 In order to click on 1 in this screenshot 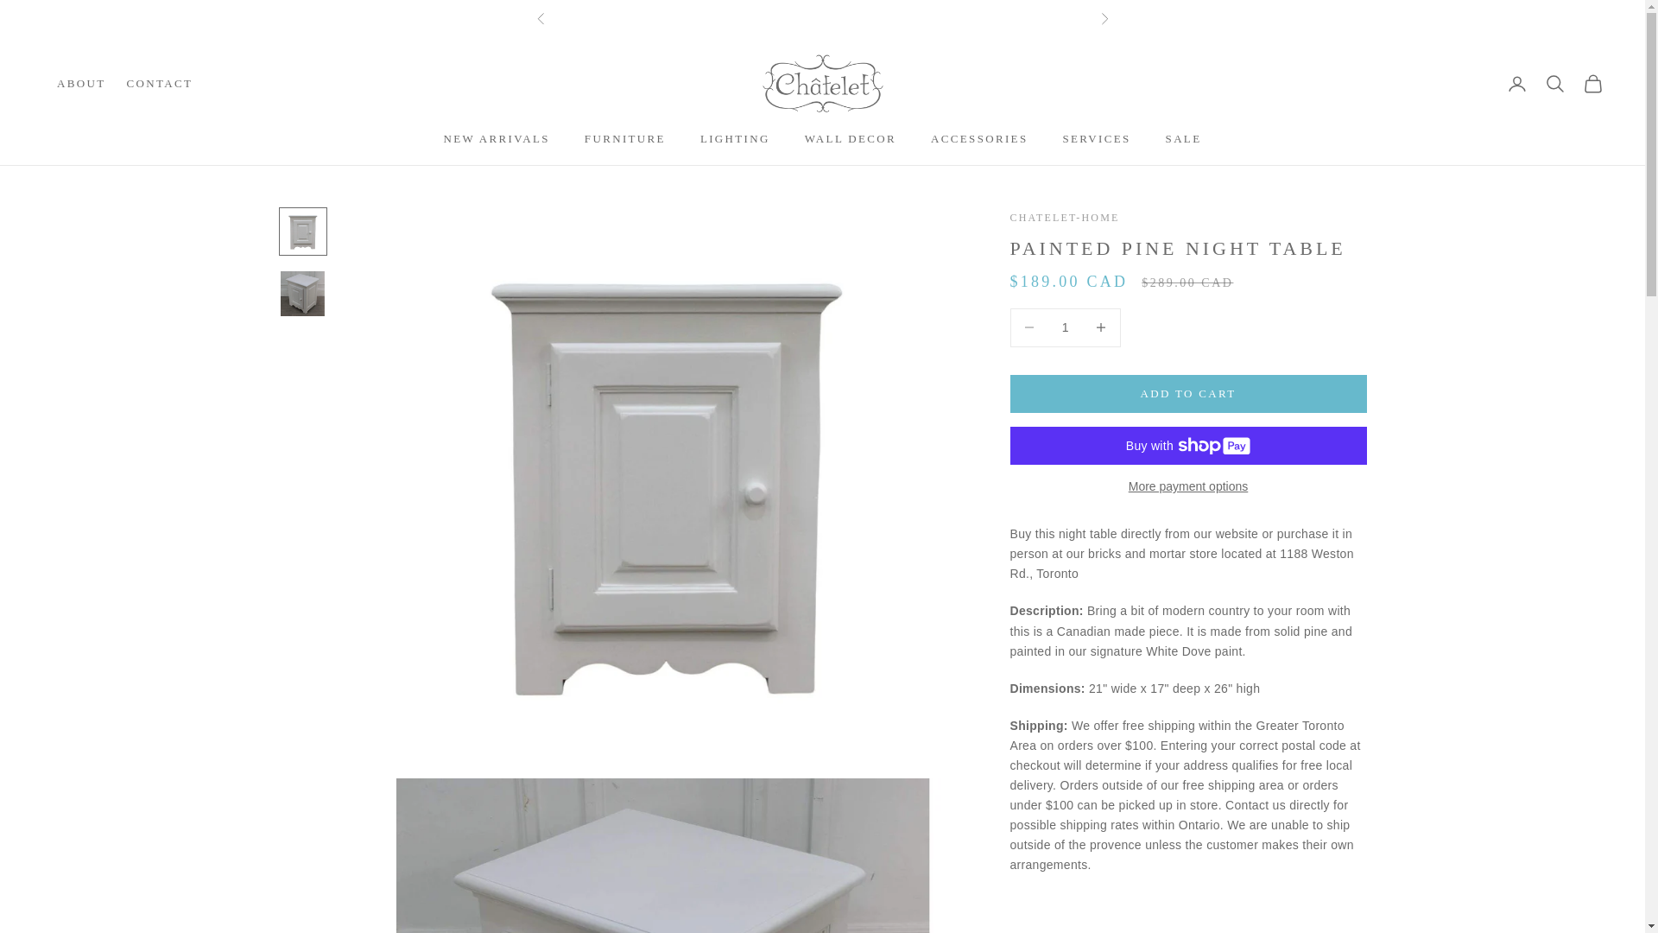, I will do `click(1065, 327)`.